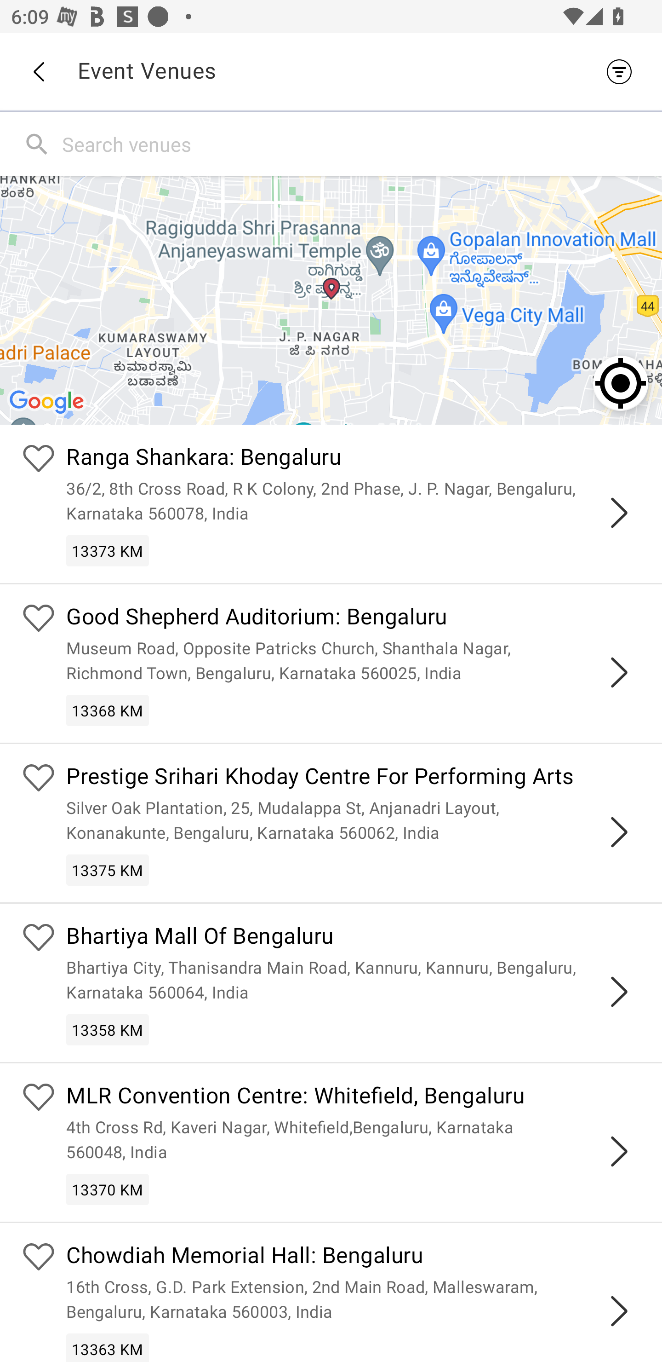  I want to click on Google Map Ranga Shankara: Bengaluru, so click(331, 300).